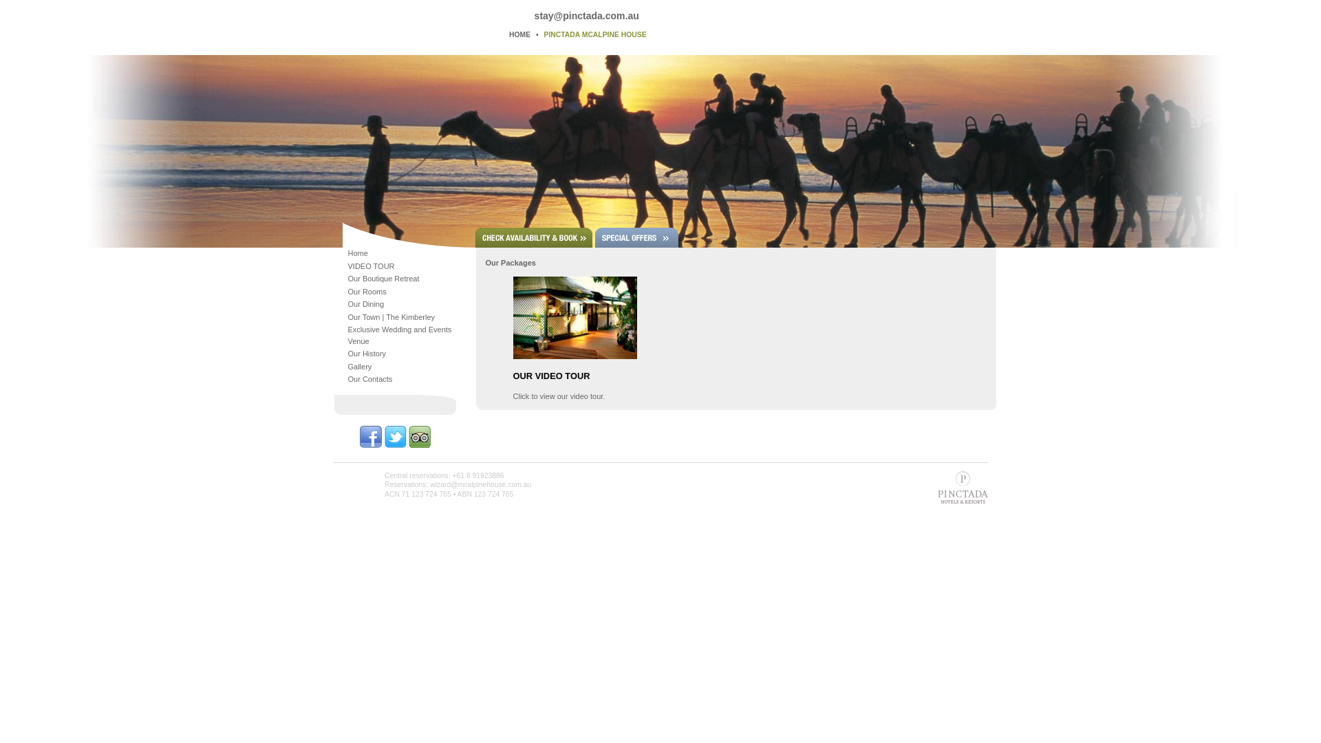 This screenshot has width=1321, height=743. I want to click on HOME, so click(520, 34).